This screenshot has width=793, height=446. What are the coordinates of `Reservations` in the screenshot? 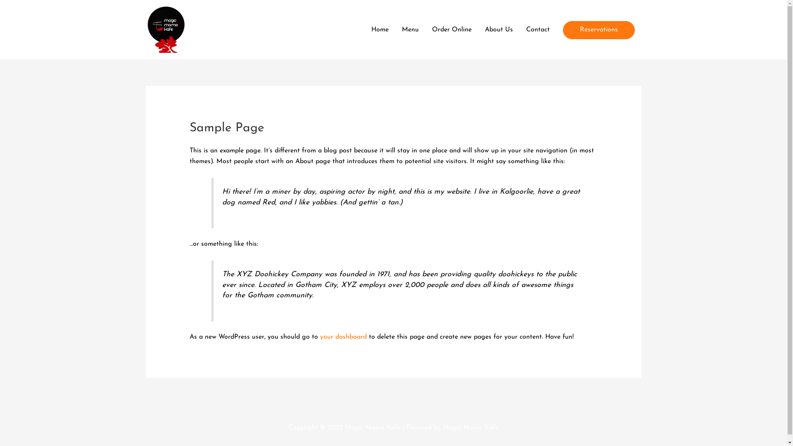 It's located at (598, 30).